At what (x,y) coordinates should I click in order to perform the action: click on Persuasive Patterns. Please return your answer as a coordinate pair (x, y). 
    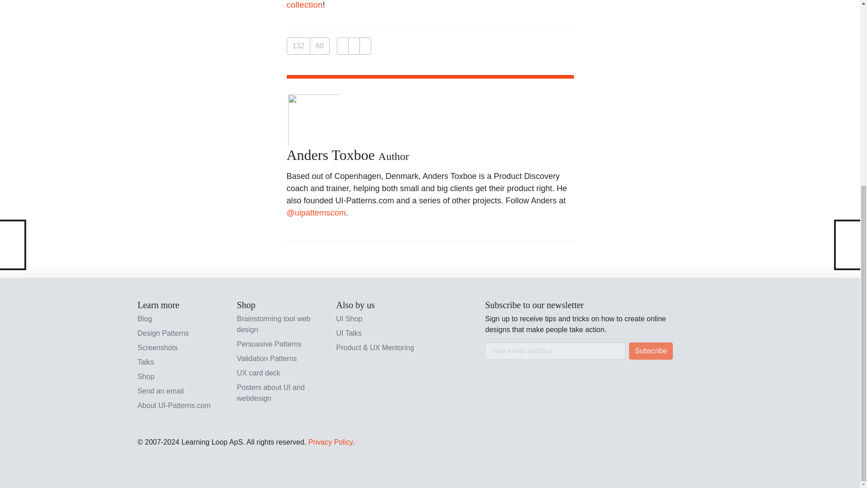
    Looking at the image, I should click on (281, 344).